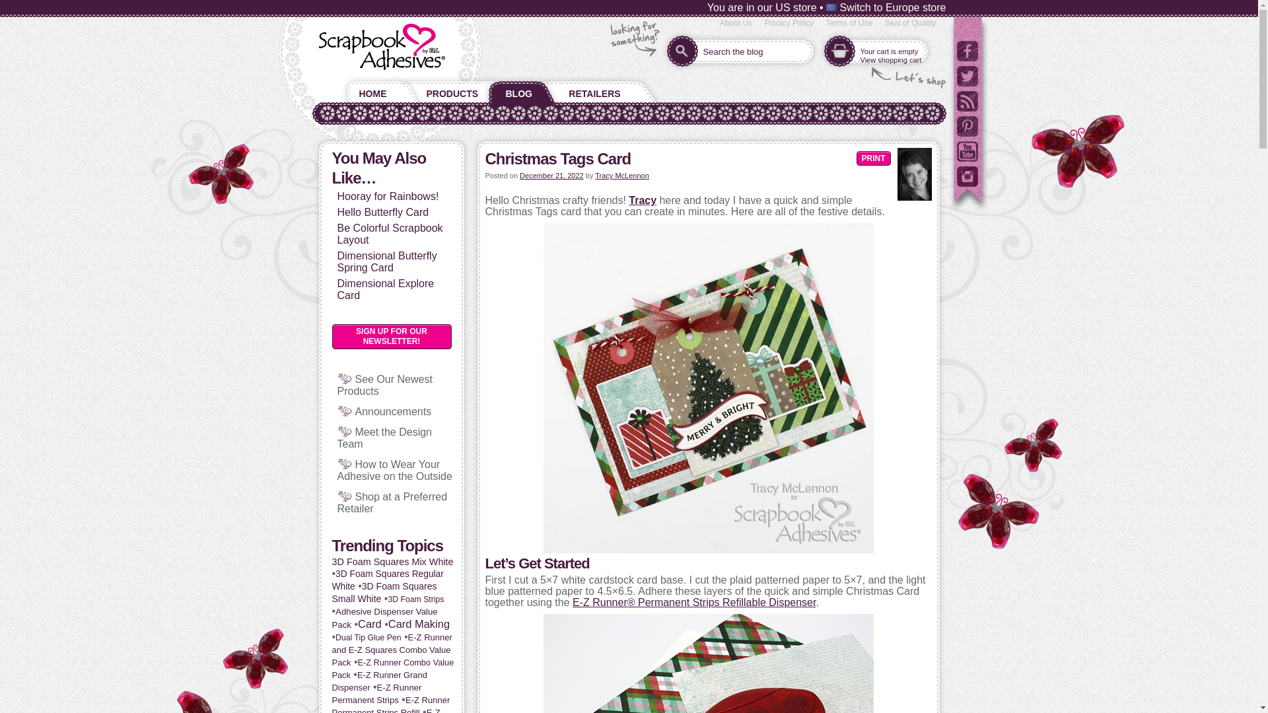  I want to click on Card Making, so click(419, 623).